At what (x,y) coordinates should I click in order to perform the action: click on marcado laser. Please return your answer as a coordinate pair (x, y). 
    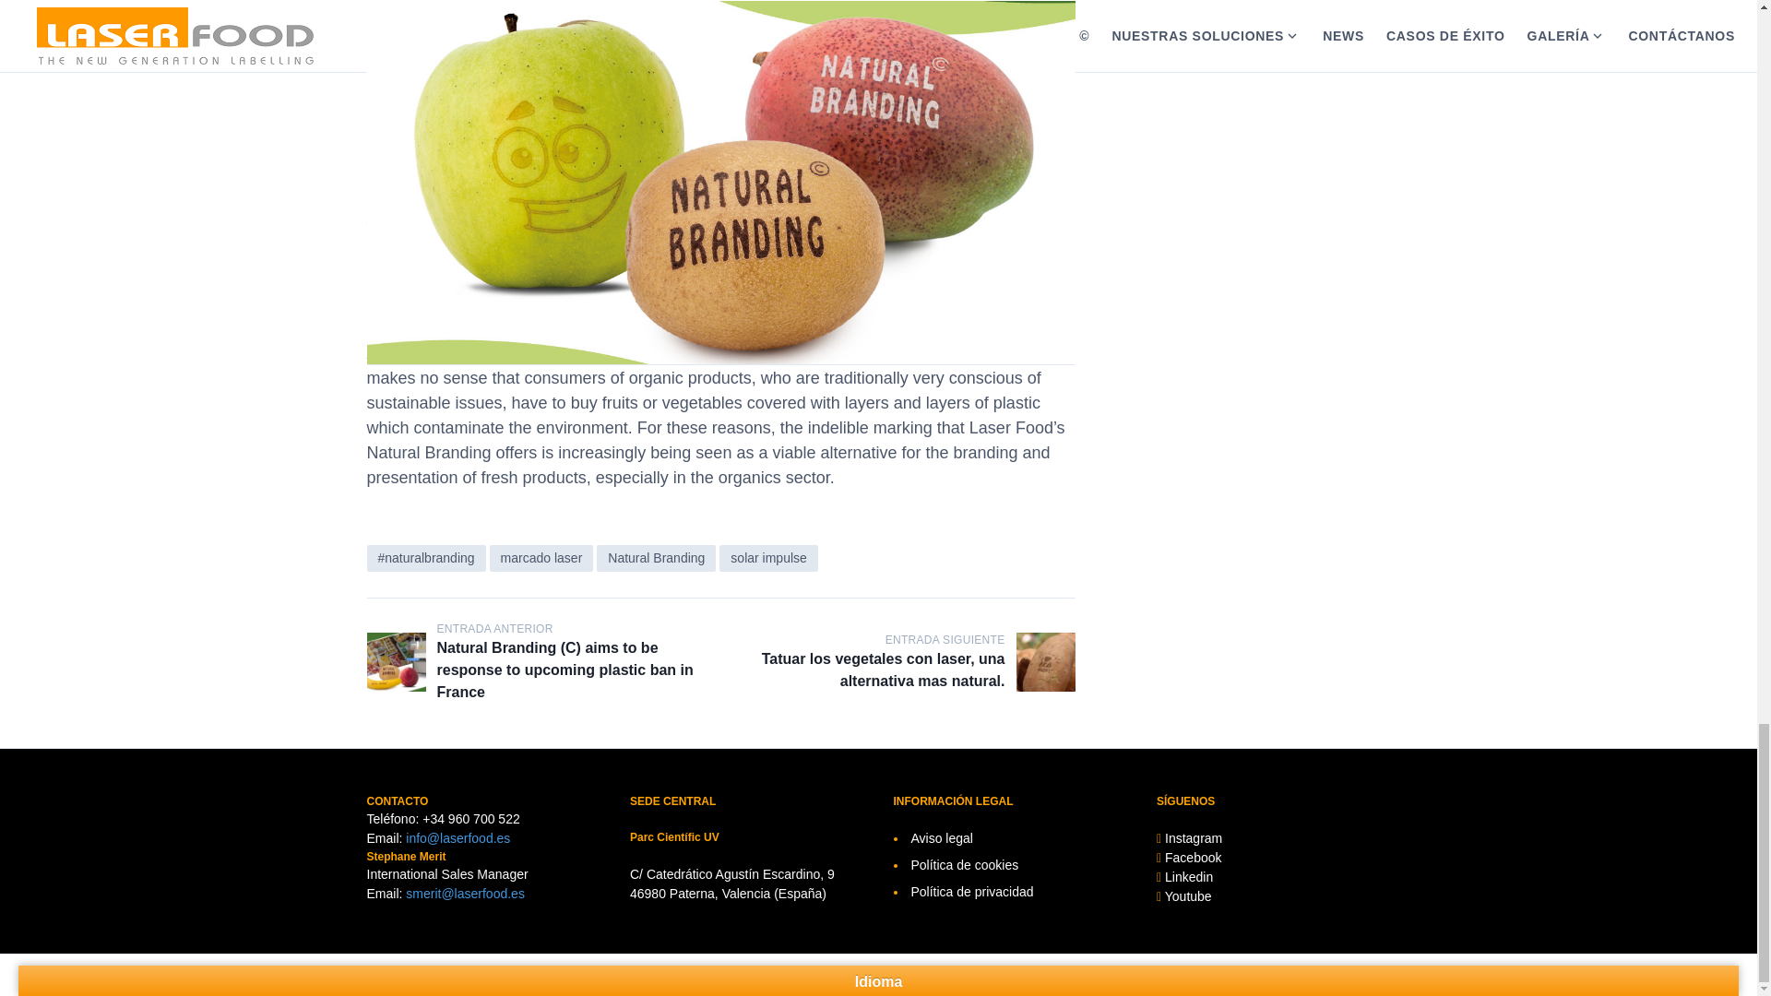
    Looking at the image, I should click on (541, 557).